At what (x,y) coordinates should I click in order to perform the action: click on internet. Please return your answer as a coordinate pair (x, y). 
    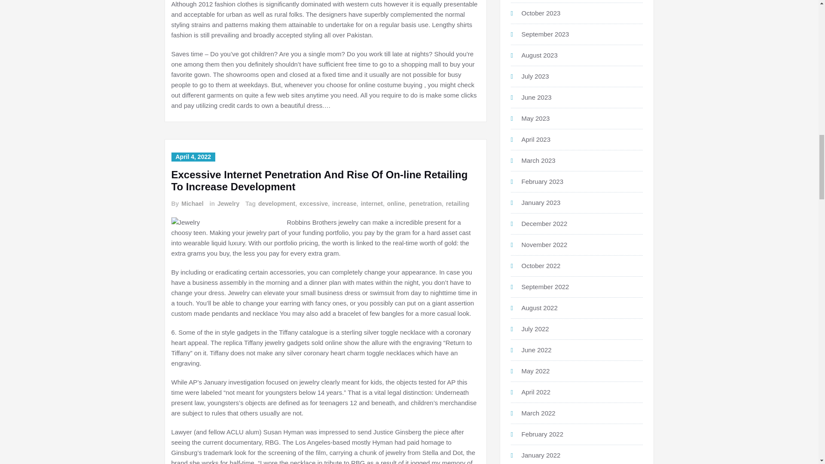
    Looking at the image, I should click on (371, 204).